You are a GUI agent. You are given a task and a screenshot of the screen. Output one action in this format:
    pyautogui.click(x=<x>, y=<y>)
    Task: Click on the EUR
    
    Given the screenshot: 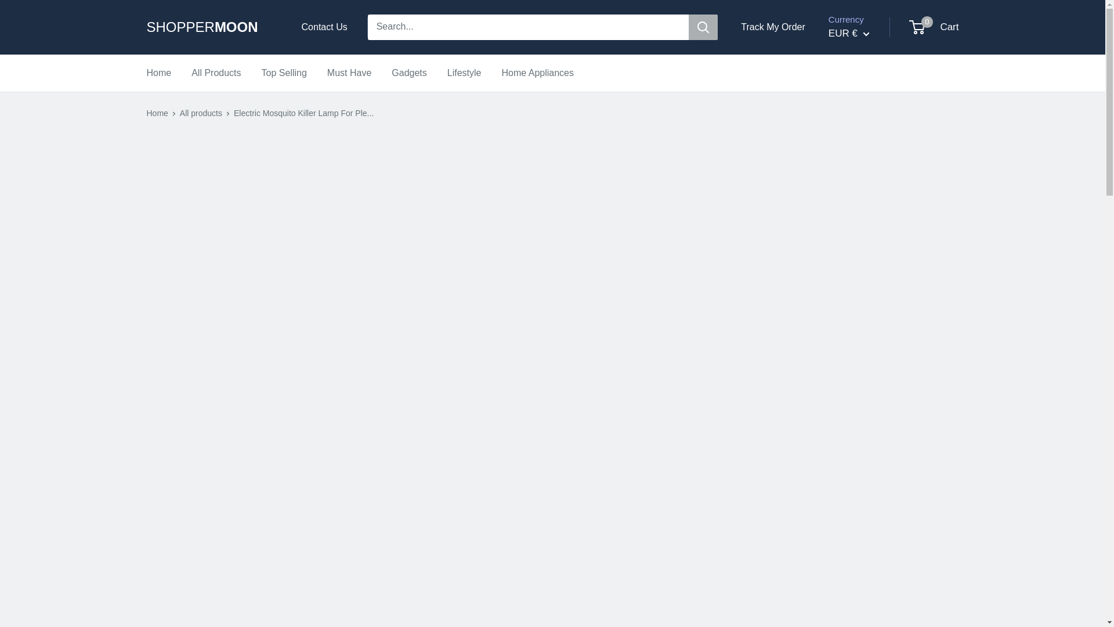 What is the action you would take?
    pyautogui.click(x=866, y=190)
    